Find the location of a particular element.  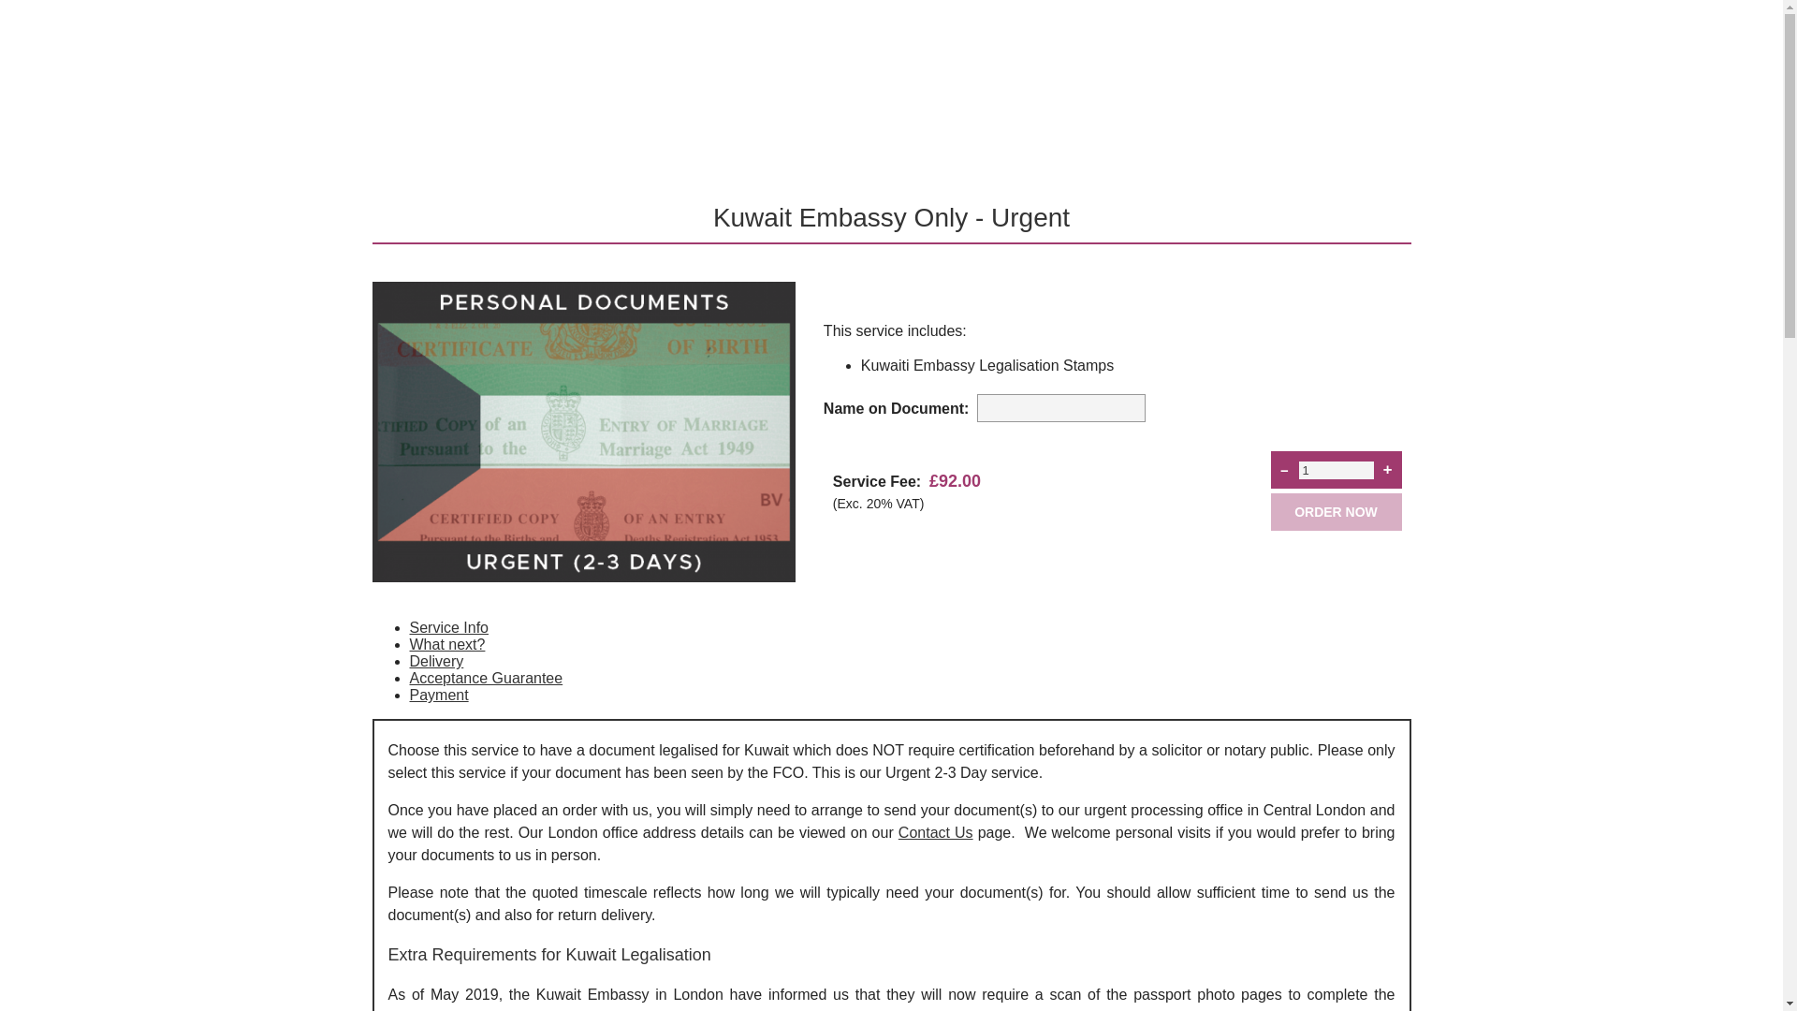

Payment is located at coordinates (439, 695).